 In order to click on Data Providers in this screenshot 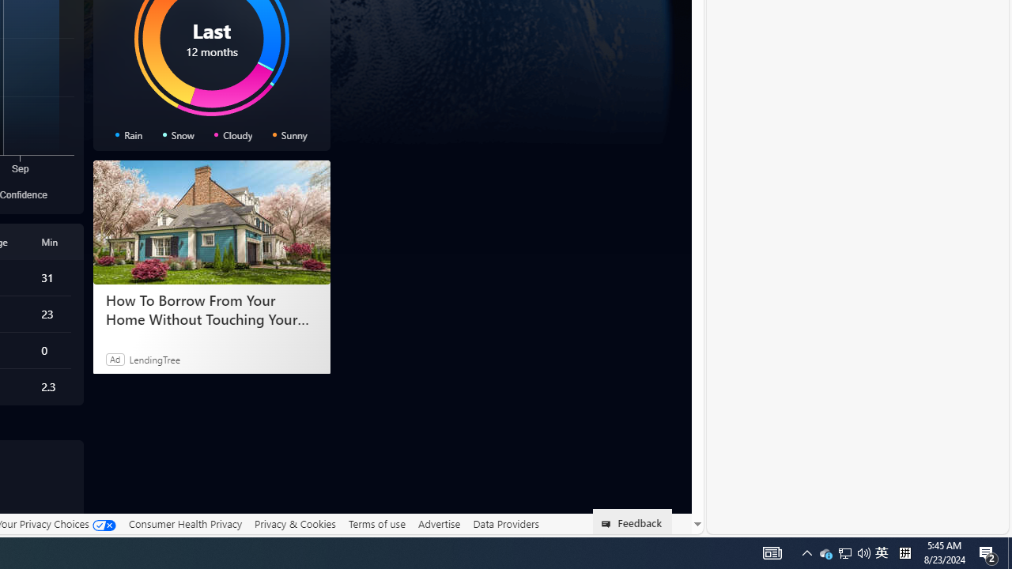, I will do `click(506, 524)`.